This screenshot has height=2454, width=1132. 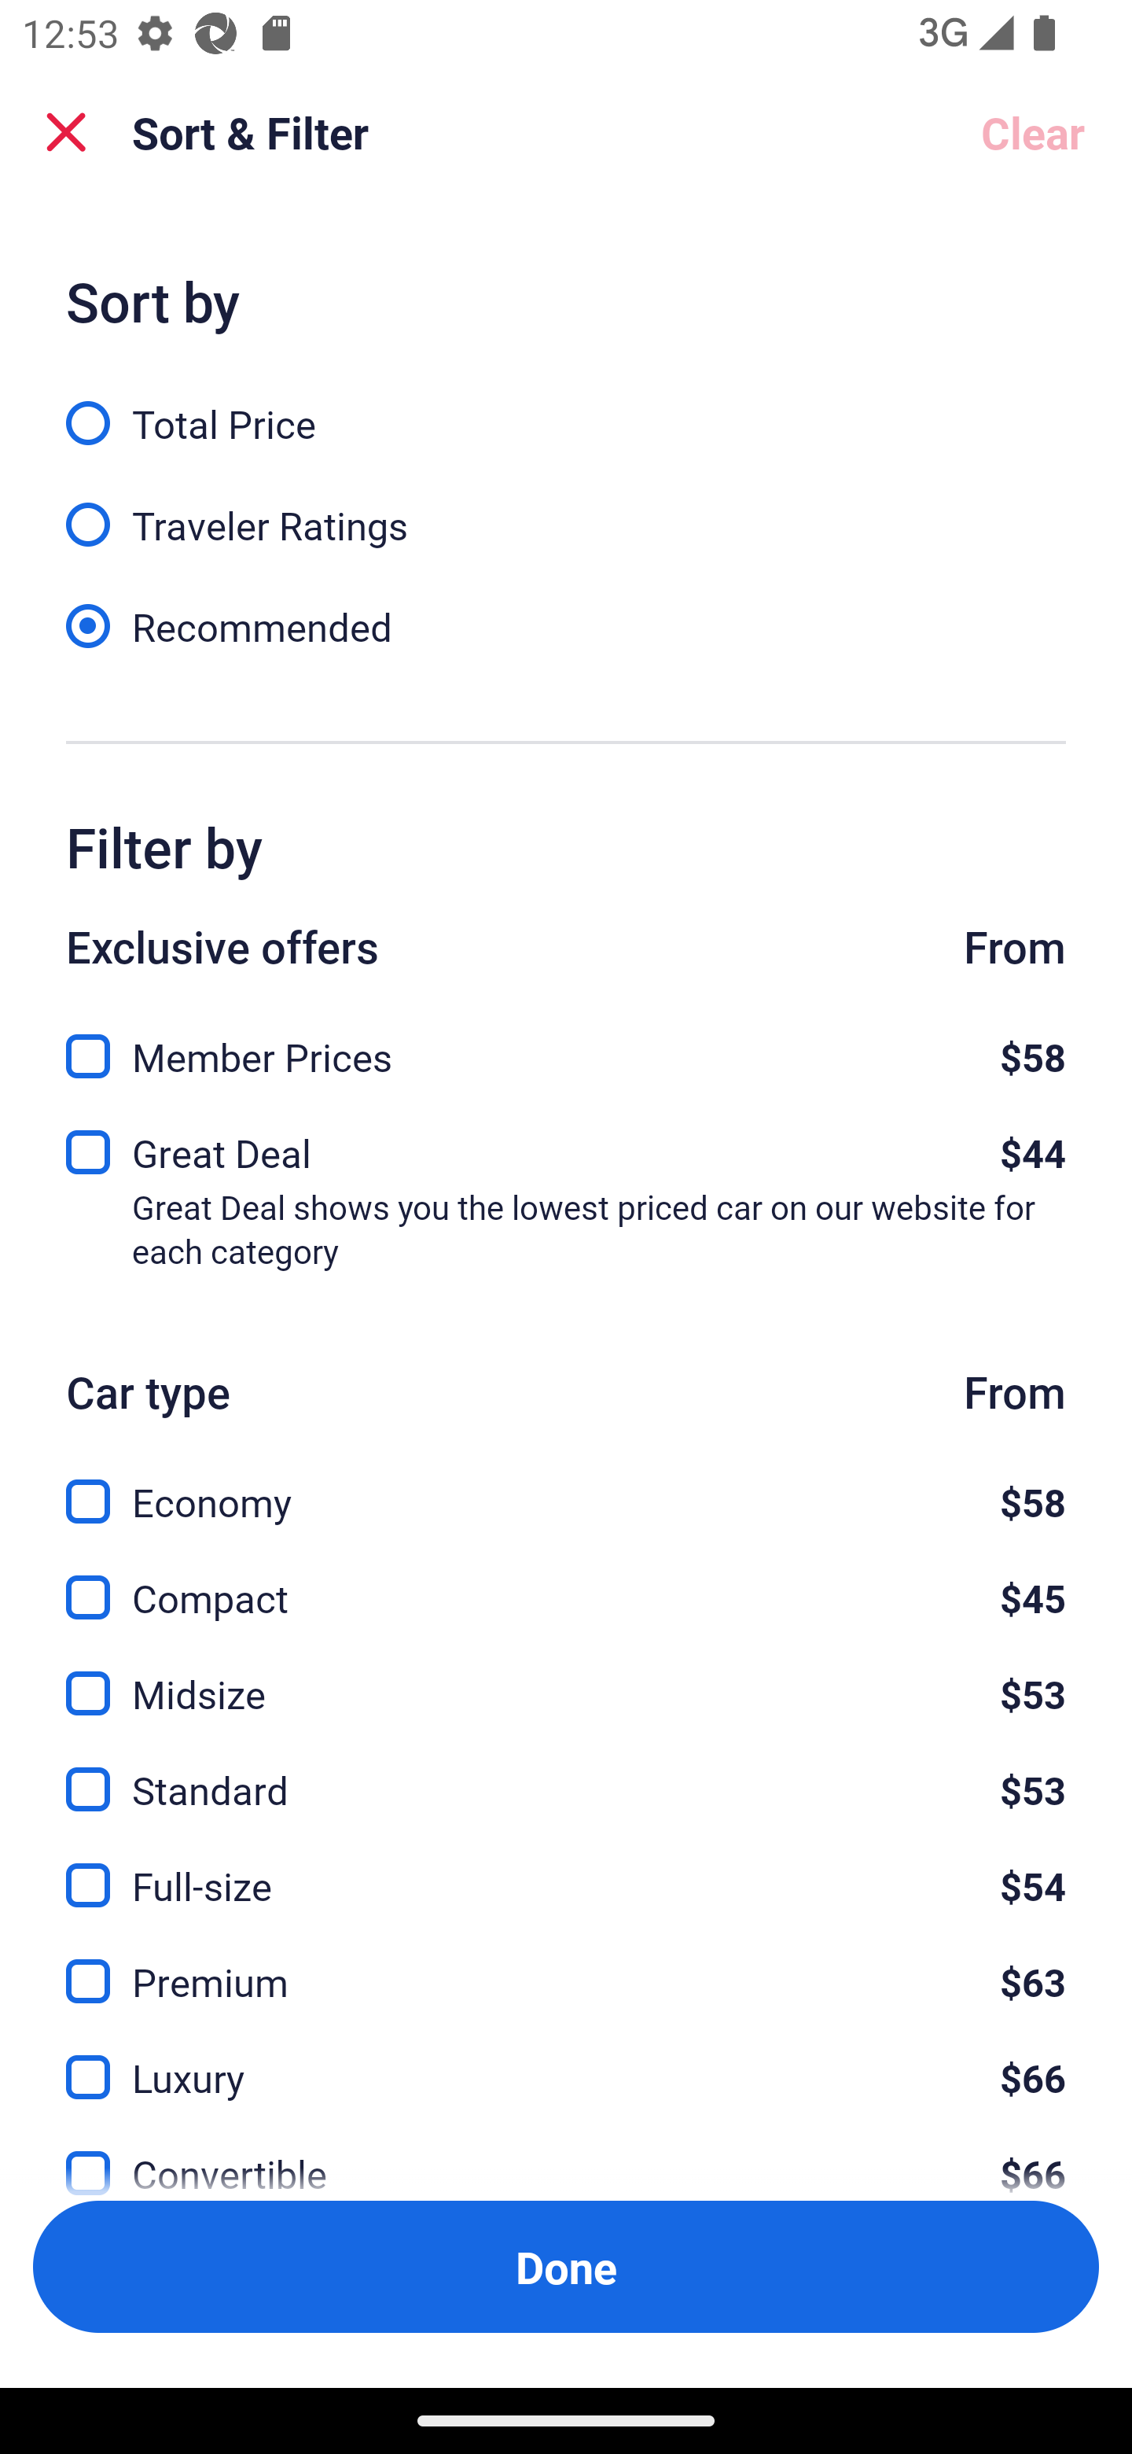 I want to click on Apply and close Sort and Filter Done, so click(x=566, y=2267).